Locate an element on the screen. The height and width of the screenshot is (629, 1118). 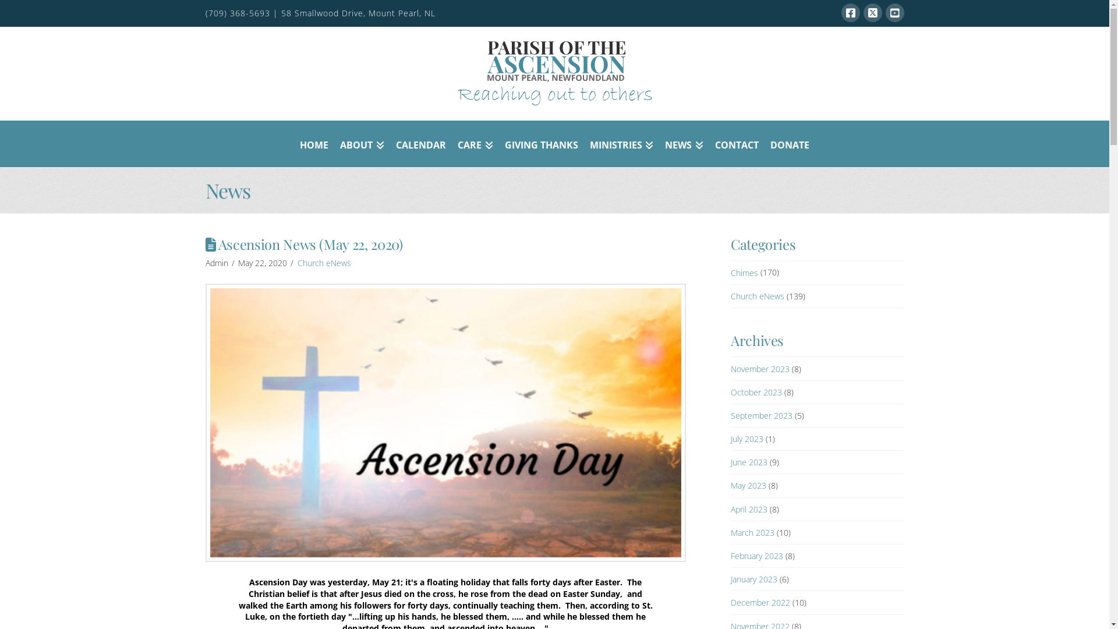
Facebook is located at coordinates (850, 13).